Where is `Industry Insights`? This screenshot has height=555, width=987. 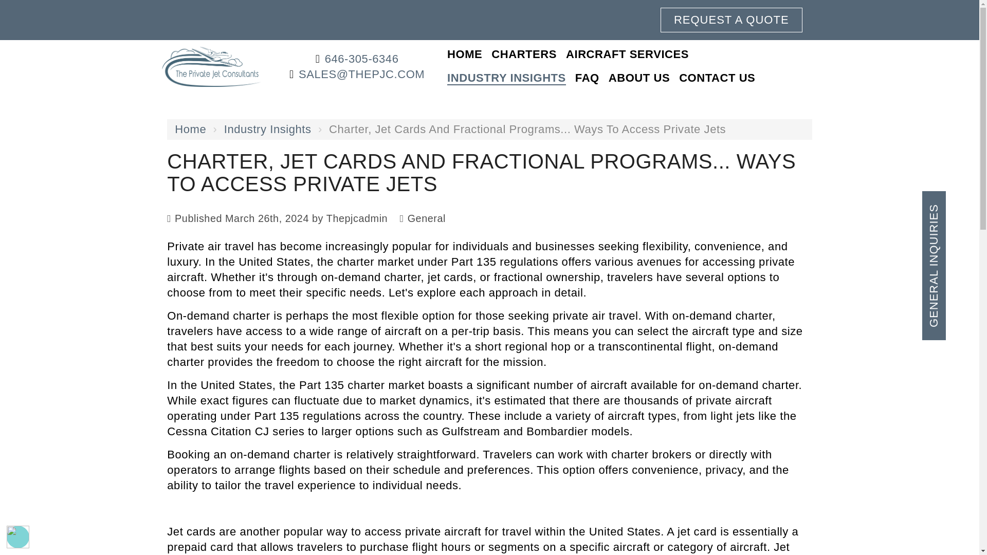 Industry Insights is located at coordinates (267, 128).